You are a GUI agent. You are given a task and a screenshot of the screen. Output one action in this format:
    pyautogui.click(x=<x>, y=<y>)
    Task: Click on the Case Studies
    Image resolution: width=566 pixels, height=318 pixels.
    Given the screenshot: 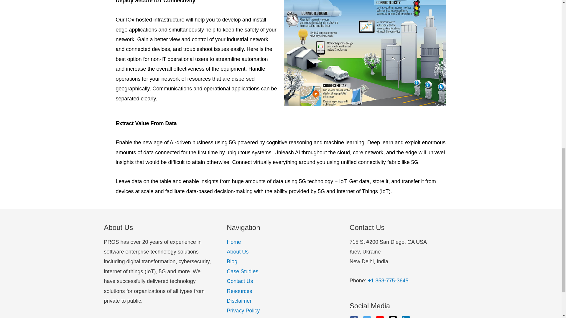 What is the action you would take?
    pyautogui.click(x=242, y=271)
    